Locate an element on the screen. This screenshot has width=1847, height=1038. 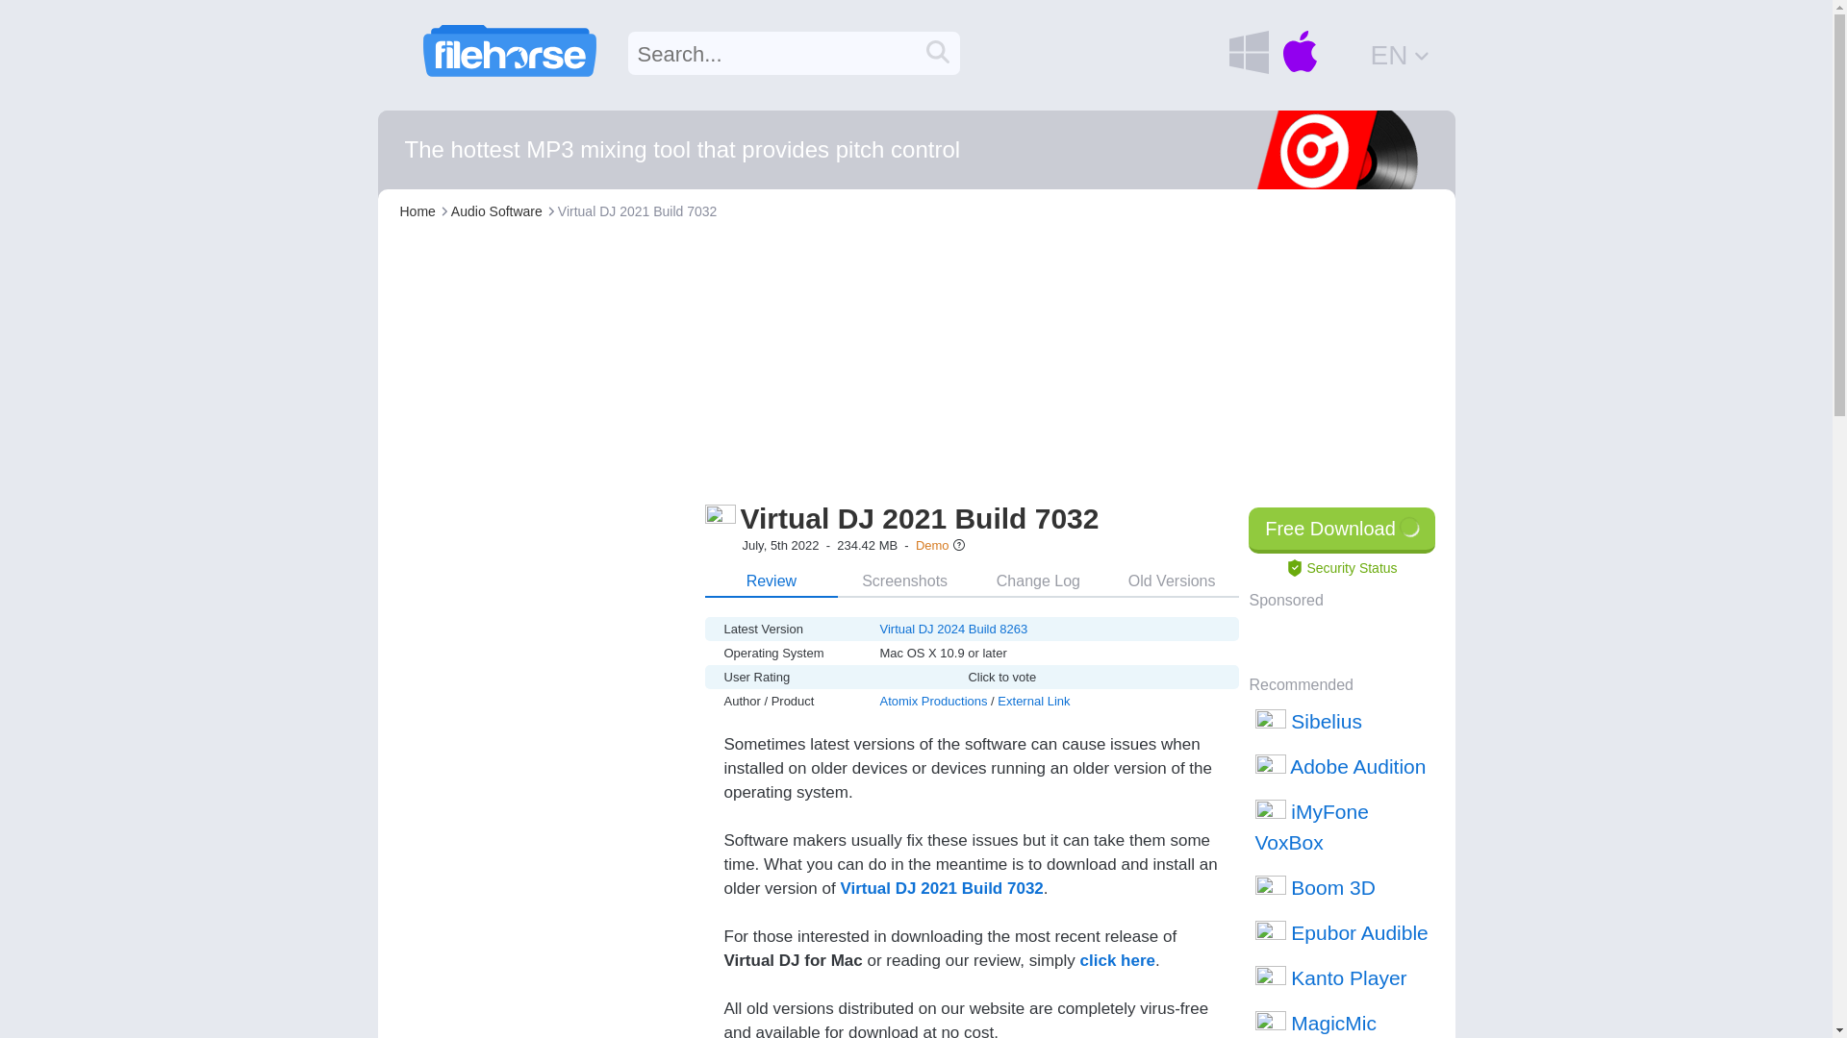
Audio Software is located at coordinates (496, 210).